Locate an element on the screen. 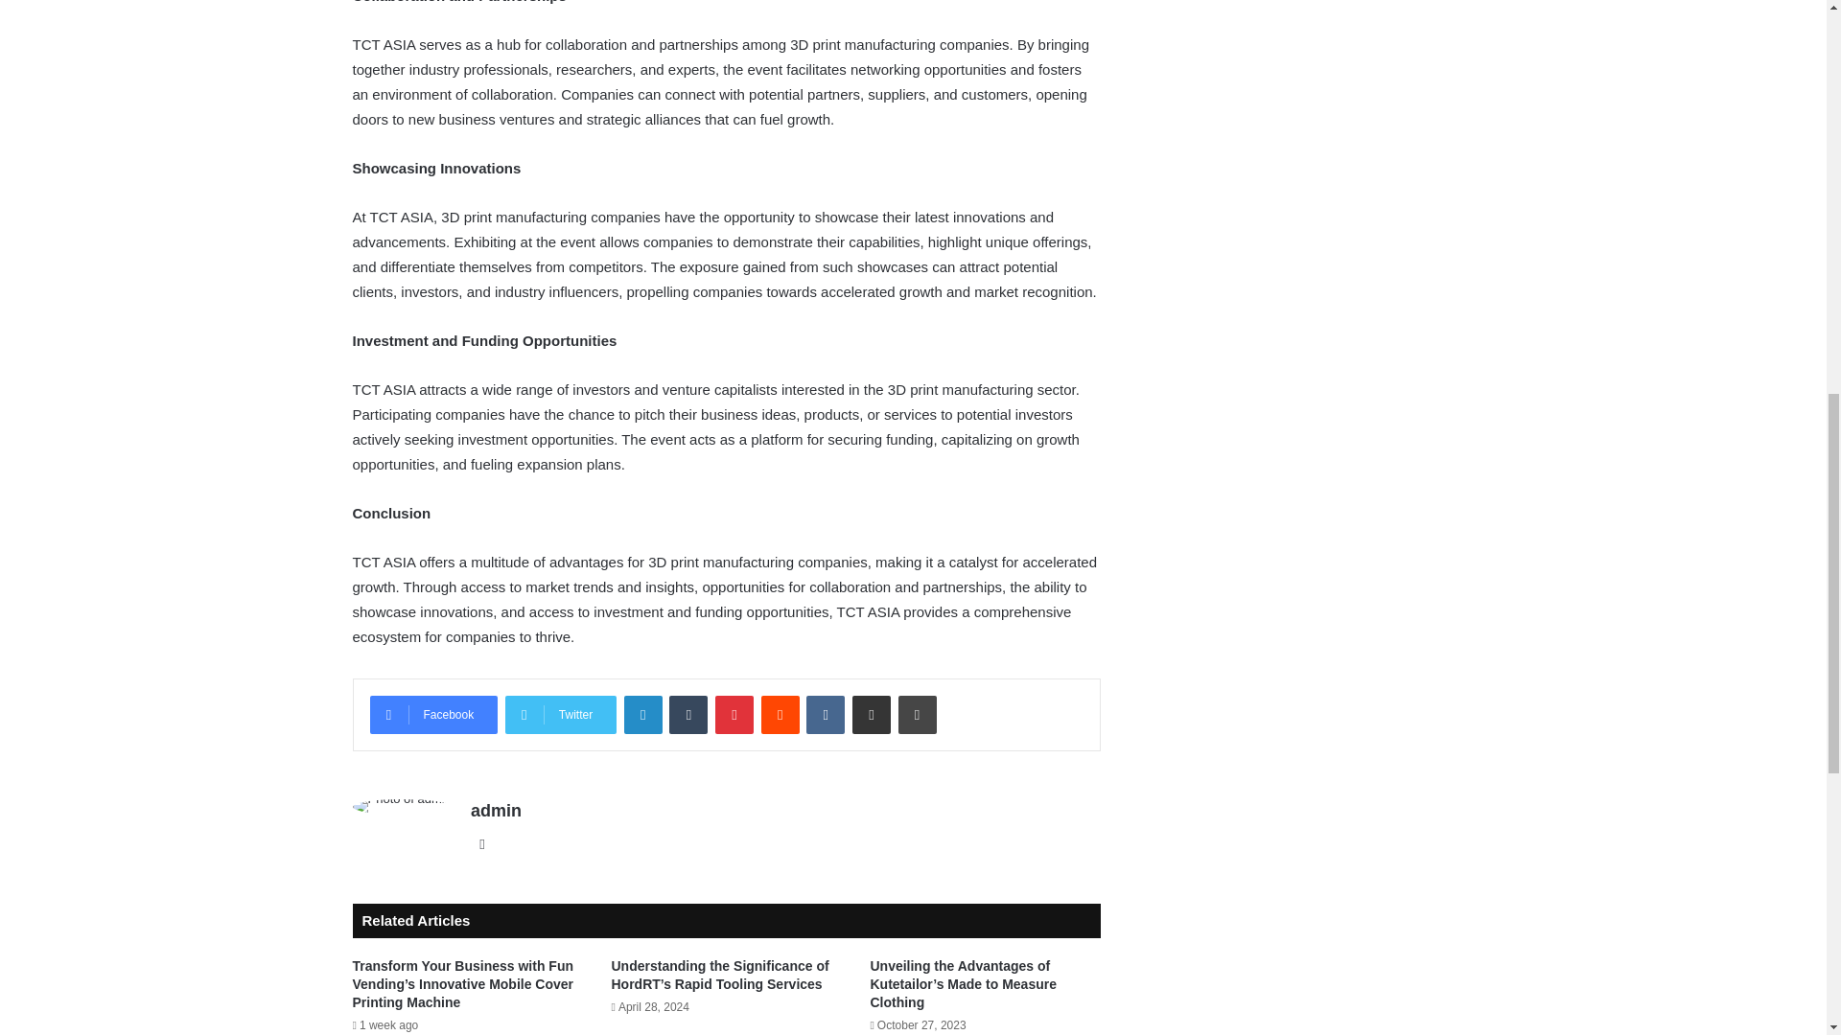  Print is located at coordinates (917, 714).